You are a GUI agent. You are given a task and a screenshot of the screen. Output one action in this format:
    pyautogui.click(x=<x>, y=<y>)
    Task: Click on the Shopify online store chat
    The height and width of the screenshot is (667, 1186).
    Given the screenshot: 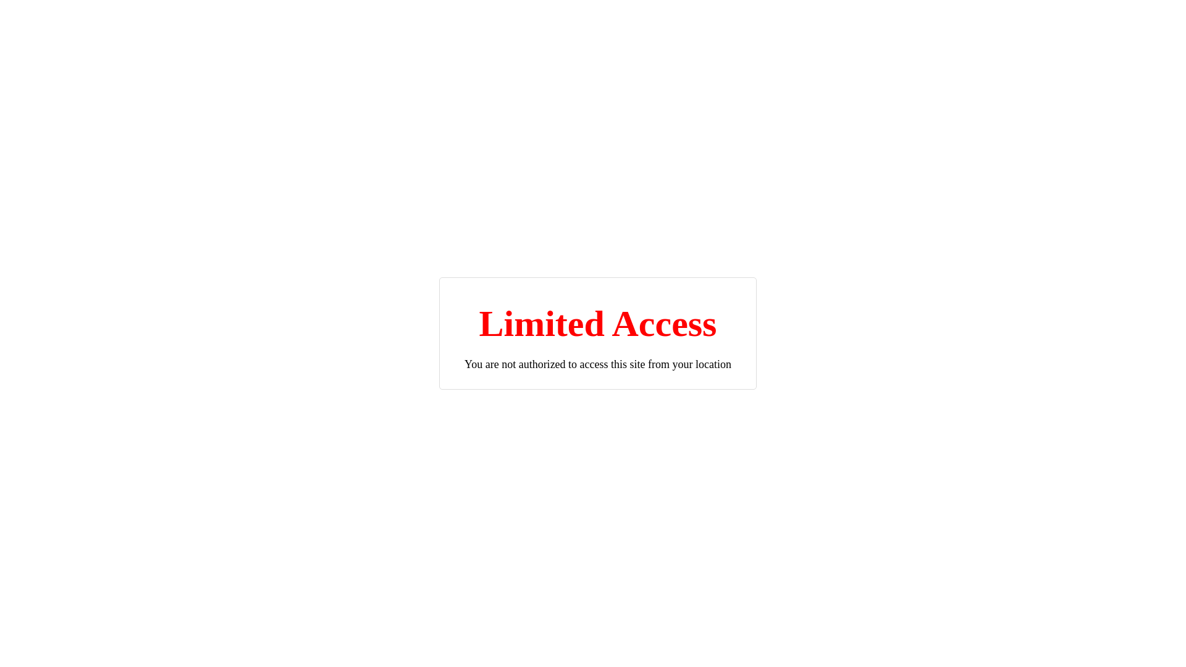 What is the action you would take?
    pyautogui.click(x=1140, y=636)
    